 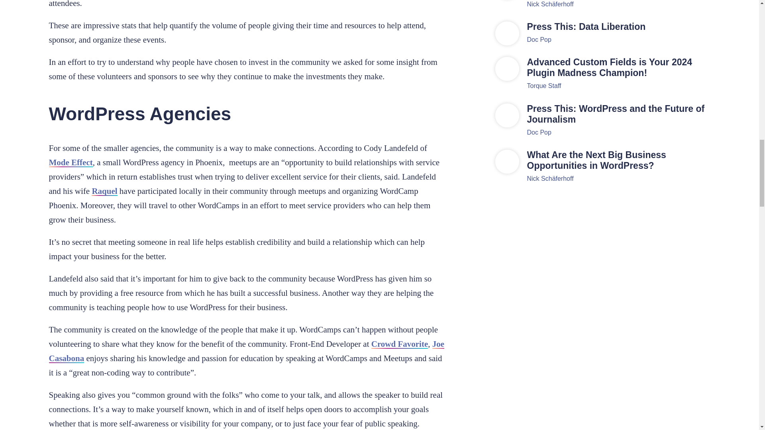 What do you see at coordinates (246, 351) in the screenshot?
I see `Joe Casabona` at bounding box center [246, 351].